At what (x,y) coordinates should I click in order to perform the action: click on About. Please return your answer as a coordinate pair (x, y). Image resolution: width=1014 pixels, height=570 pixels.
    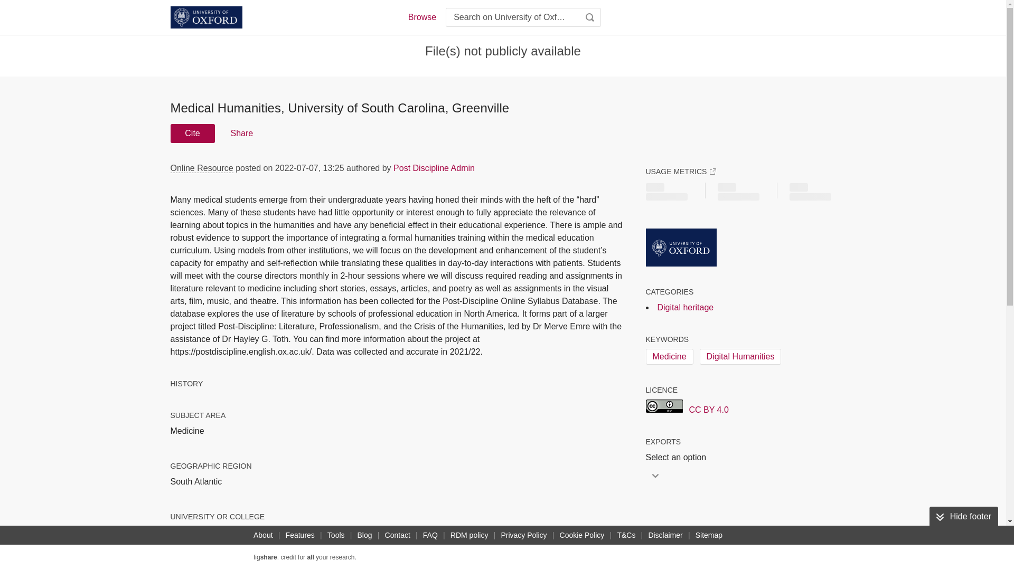
    Looking at the image, I should click on (263, 535).